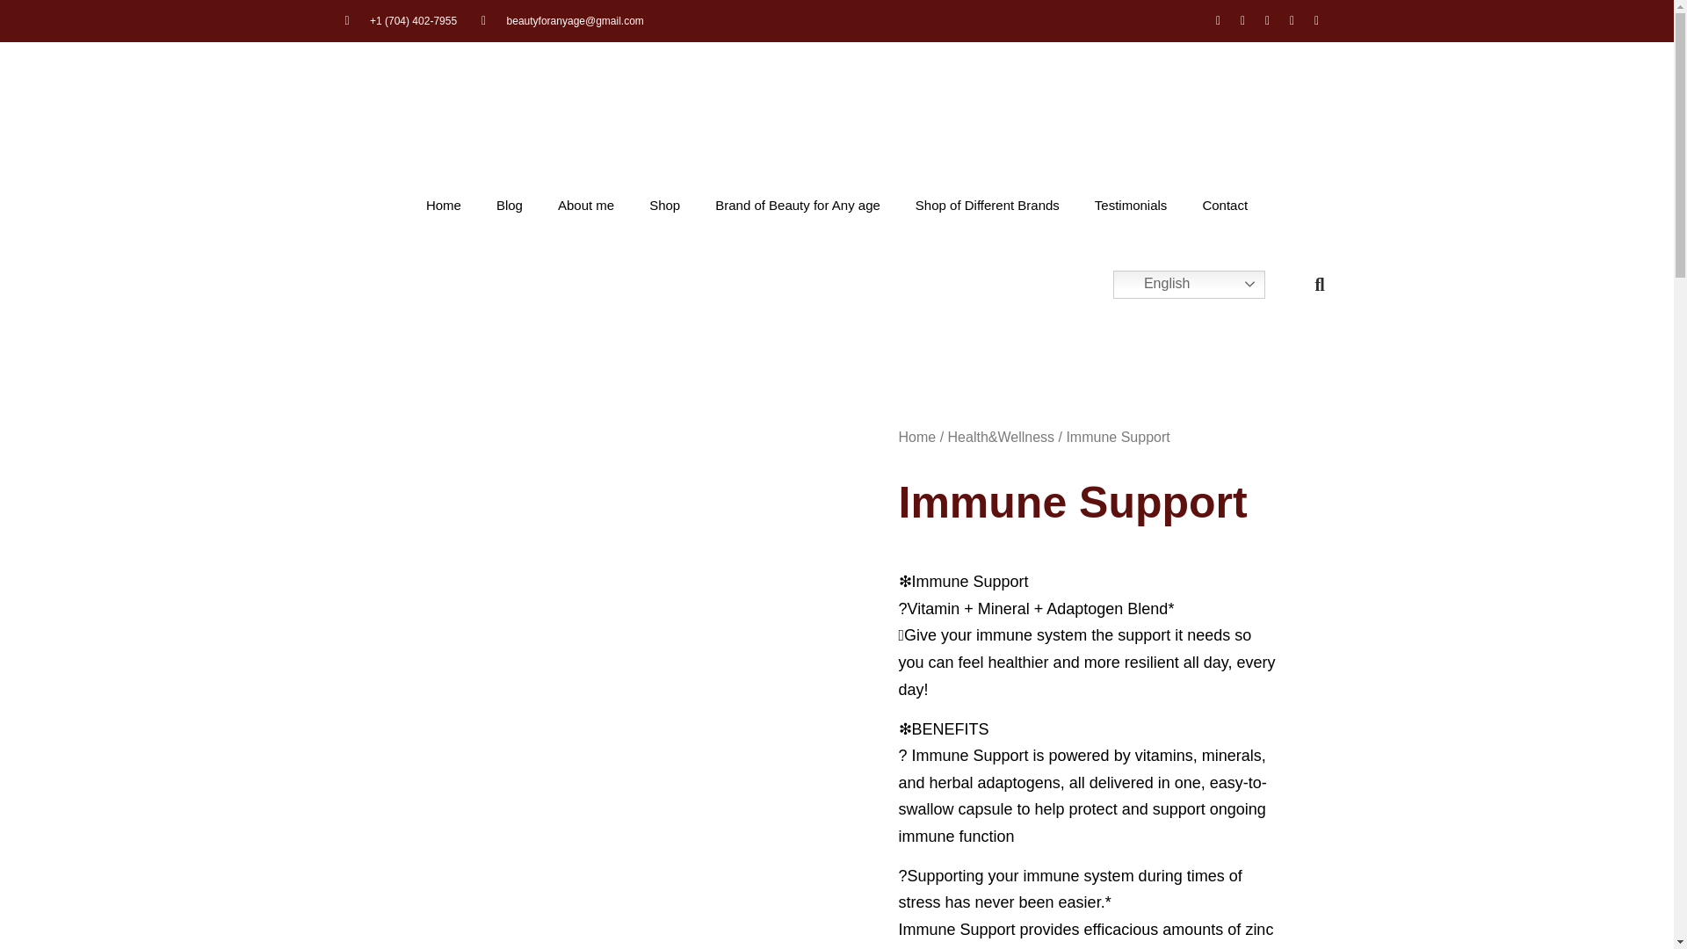 The width and height of the screenshot is (1687, 949). What do you see at coordinates (988, 206) in the screenshot?
I see `Shop of Different Brands` at bounding box center [988, 206].